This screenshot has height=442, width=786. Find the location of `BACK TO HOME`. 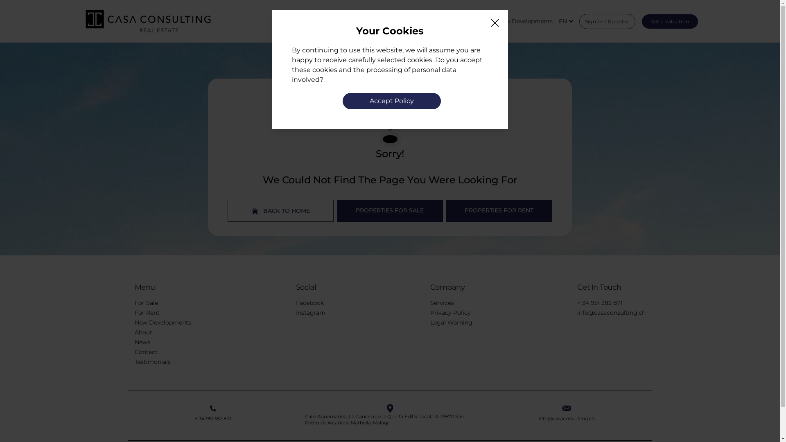

BACK TO HOME is located at coordinates (281, 211).